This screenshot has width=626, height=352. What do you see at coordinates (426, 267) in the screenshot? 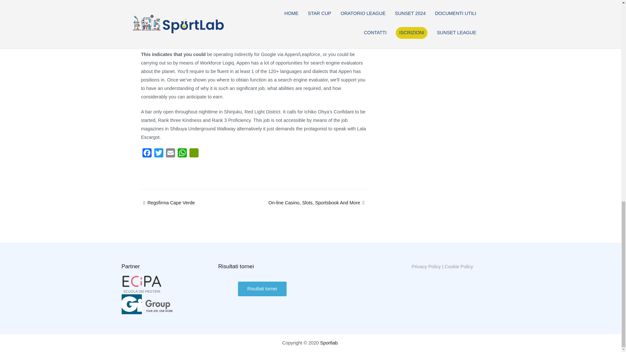
I see `Privacy Policy` at bounding box center [426, 267].